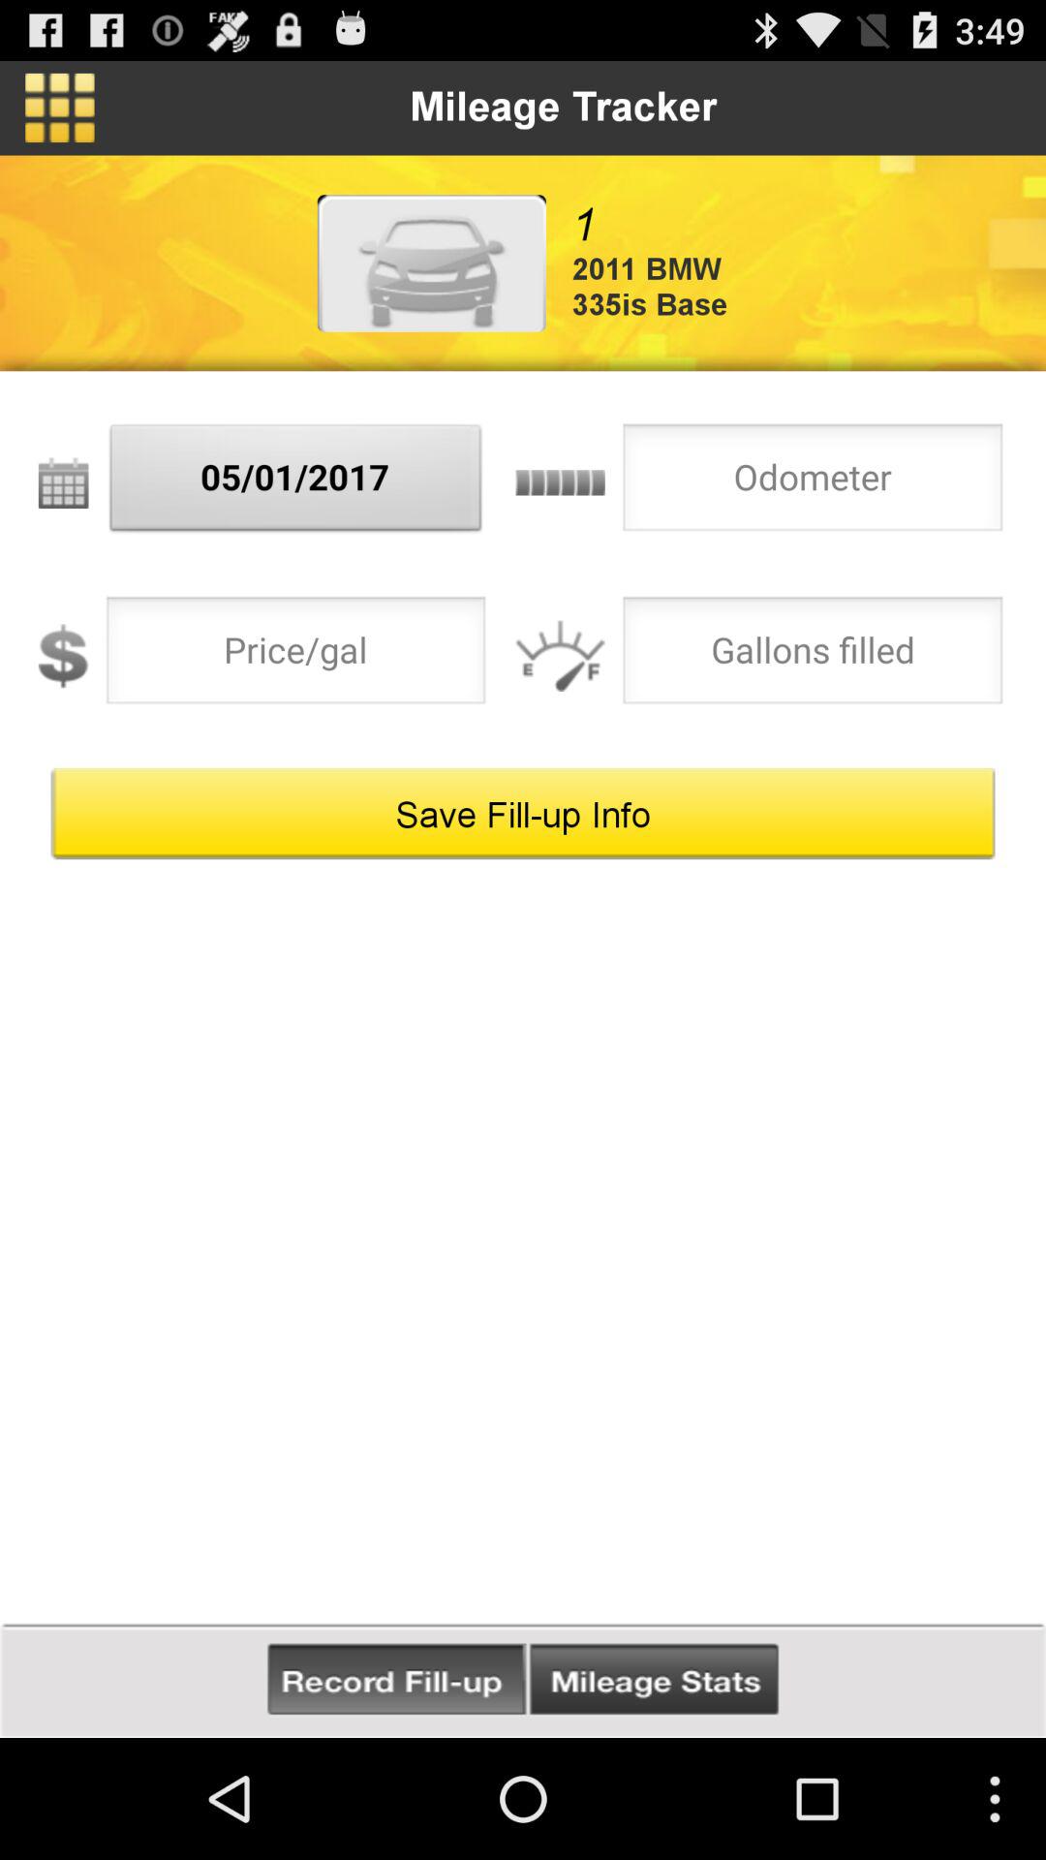 This screenshot has width=1046, height=1860. What do you see at coordinates (397, 1680) in the screenshot?
I see `record fill-up option` at bounding box center [397, 1680].